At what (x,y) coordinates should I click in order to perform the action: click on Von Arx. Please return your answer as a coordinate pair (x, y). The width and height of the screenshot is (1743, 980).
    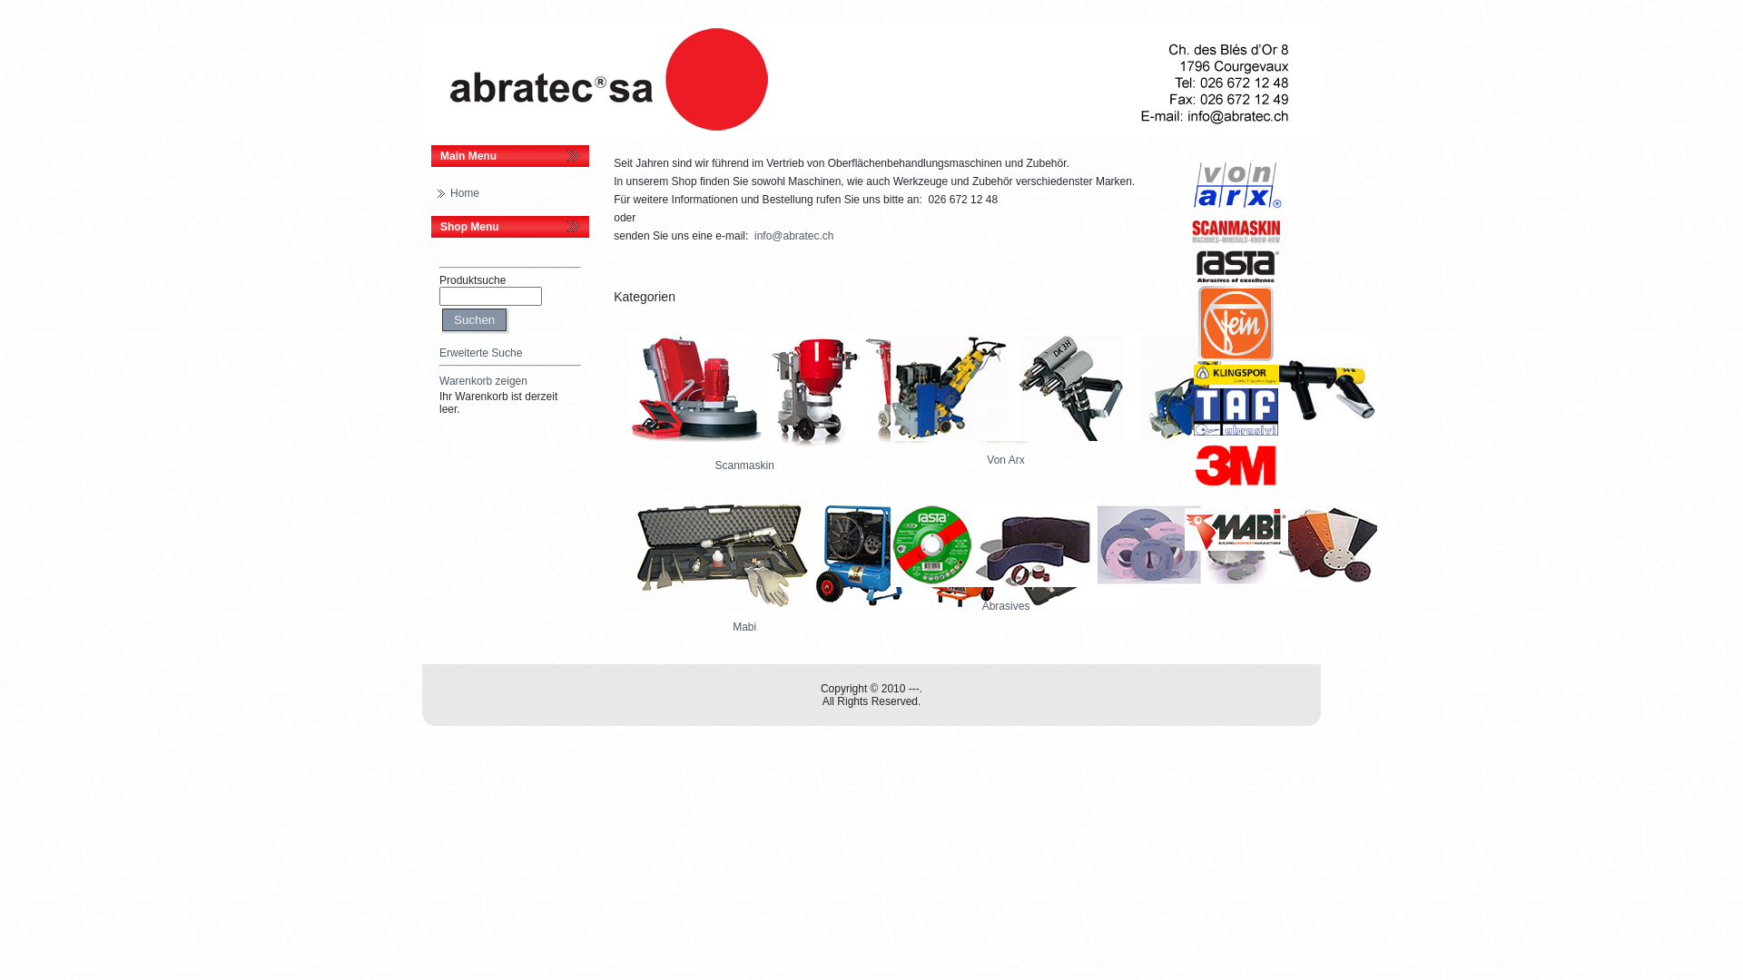
    Looking at the image, I should click on (1134, 448).